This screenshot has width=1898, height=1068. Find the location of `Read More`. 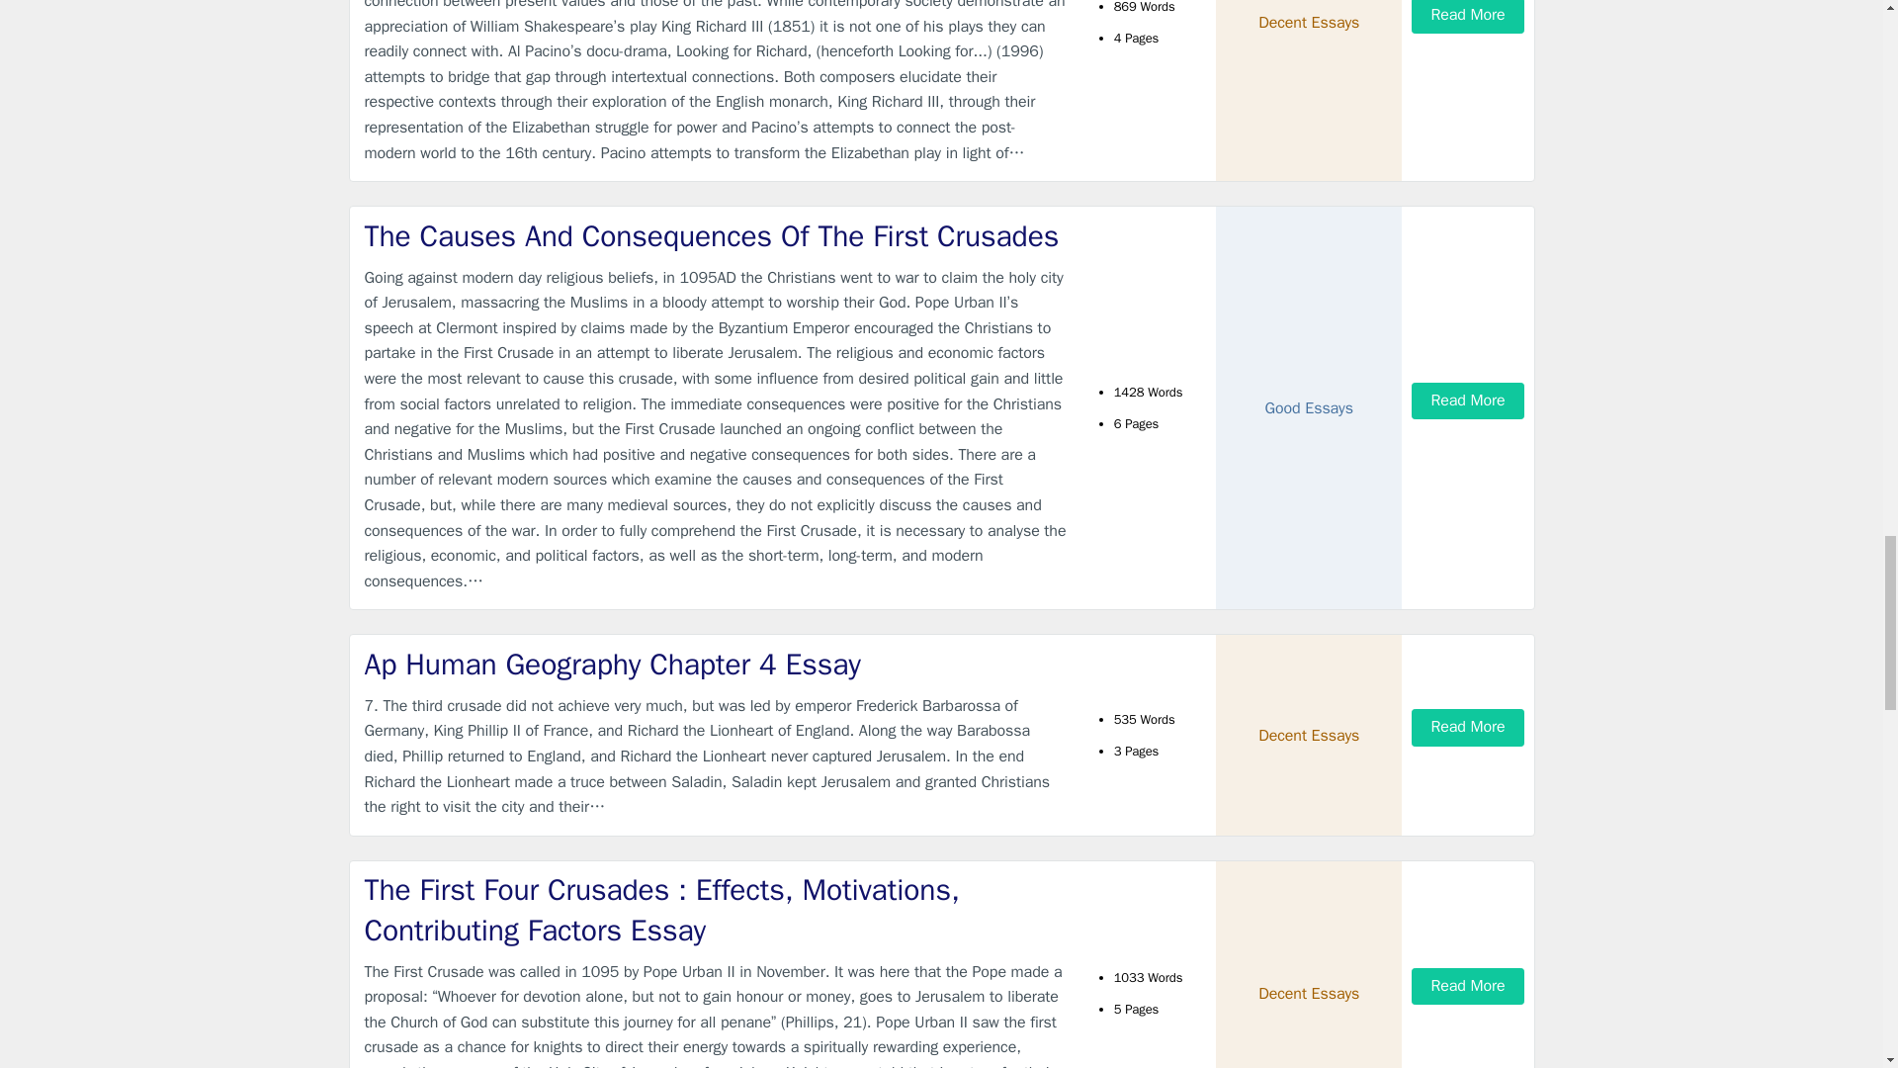

Read More is located at coordinates (1467, 16).